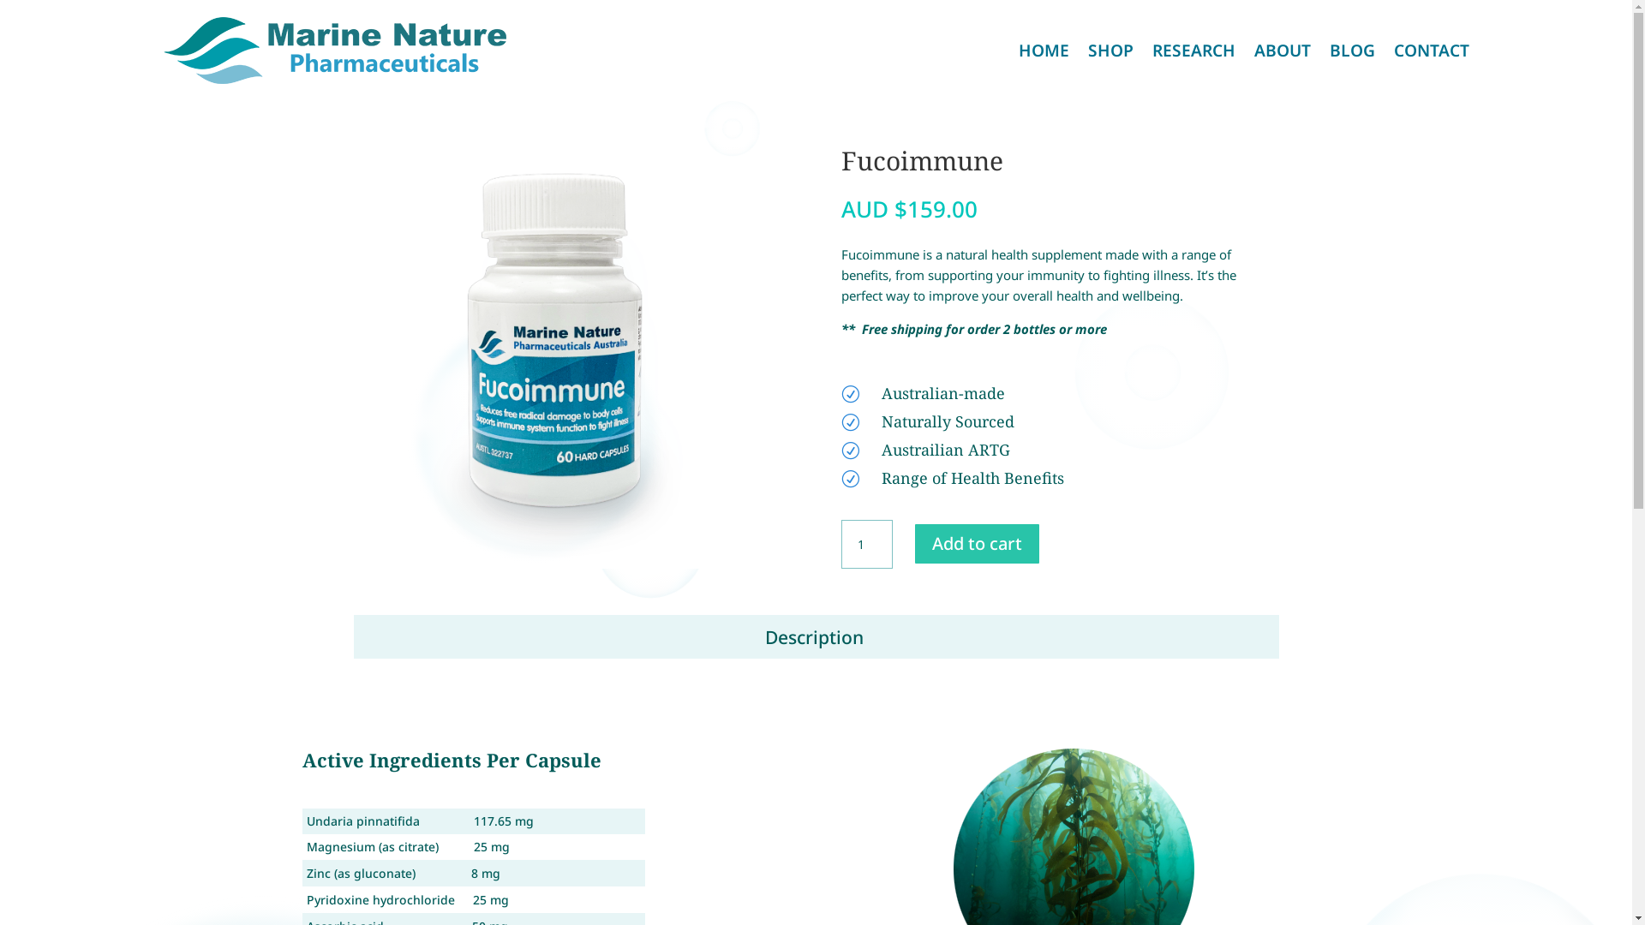  Describe the element at coordinates (1193, 51) in the screenshot. I see `RESEARCH` at that location.